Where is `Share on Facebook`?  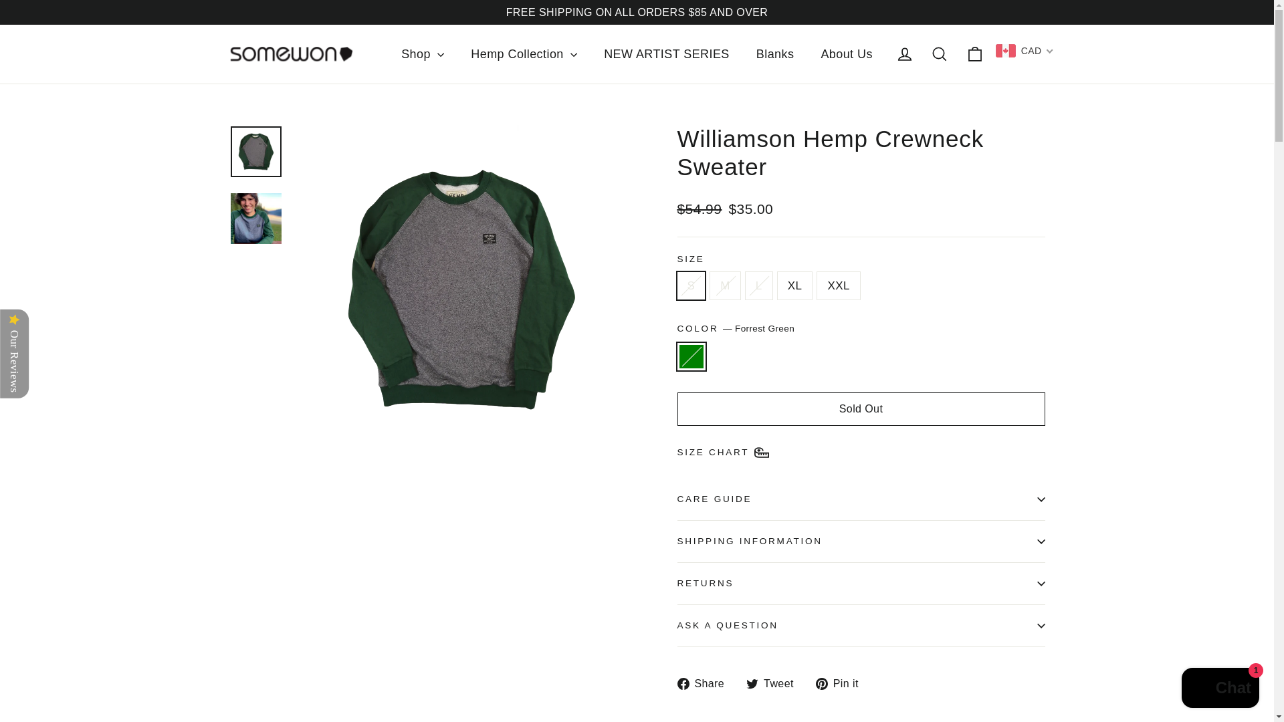 Share on Facebook is located at coordinates (705, 683).